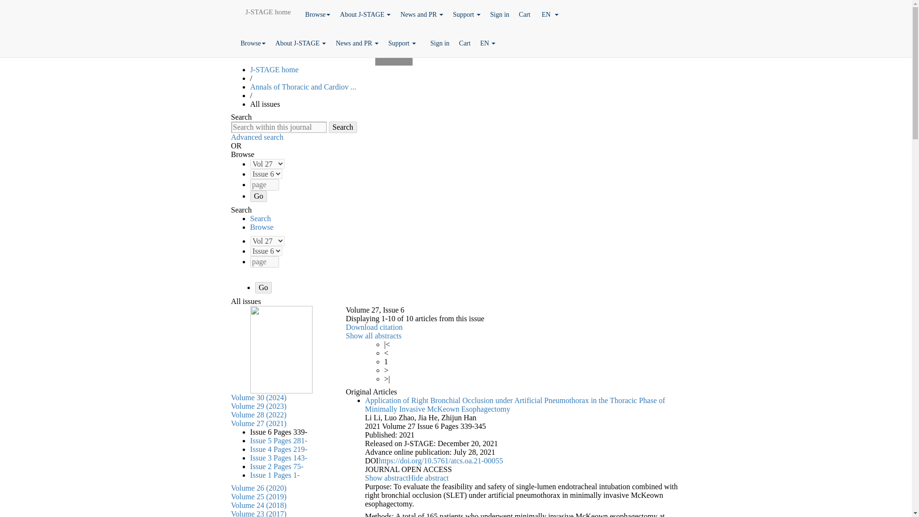  Describe the element at coordinates (466, 14) in the screenshot. I see `Support` at that location.